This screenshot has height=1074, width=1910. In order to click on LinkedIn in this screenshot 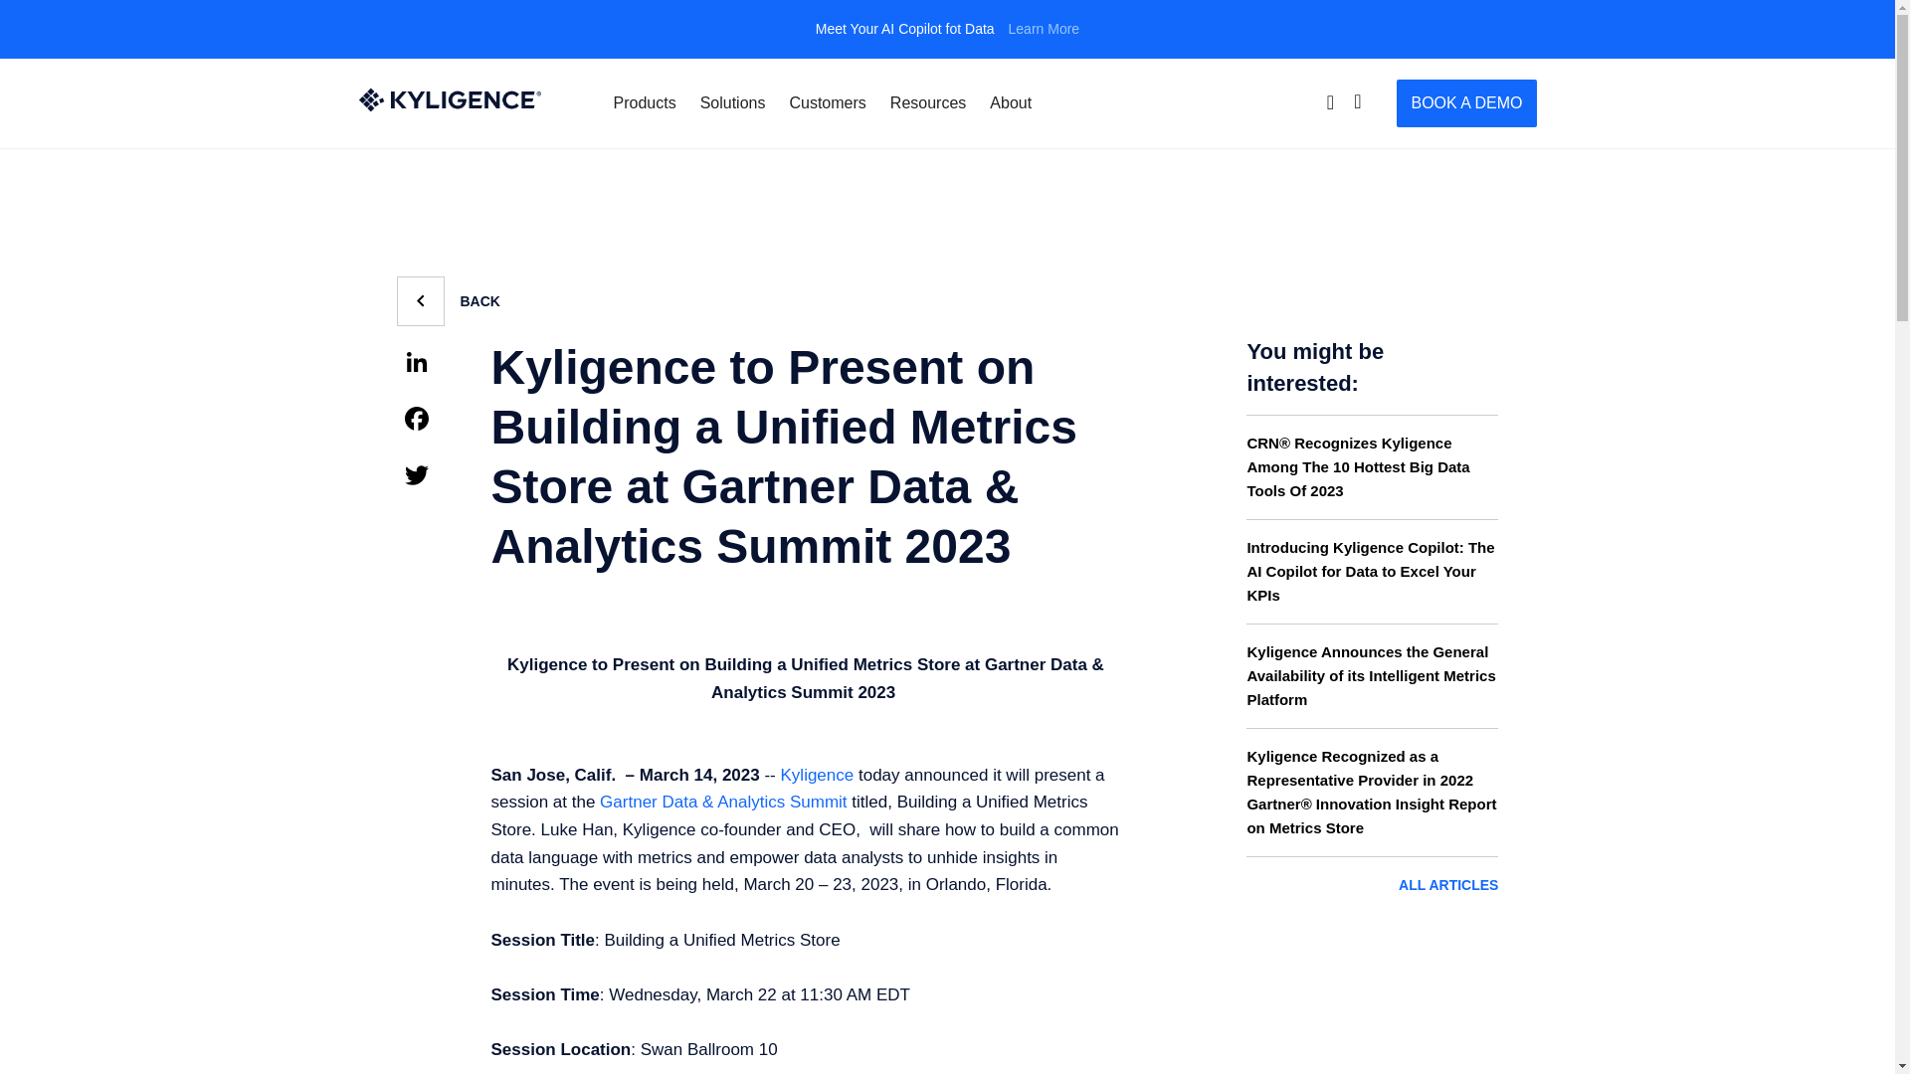, I will do `click(426, 364)`.